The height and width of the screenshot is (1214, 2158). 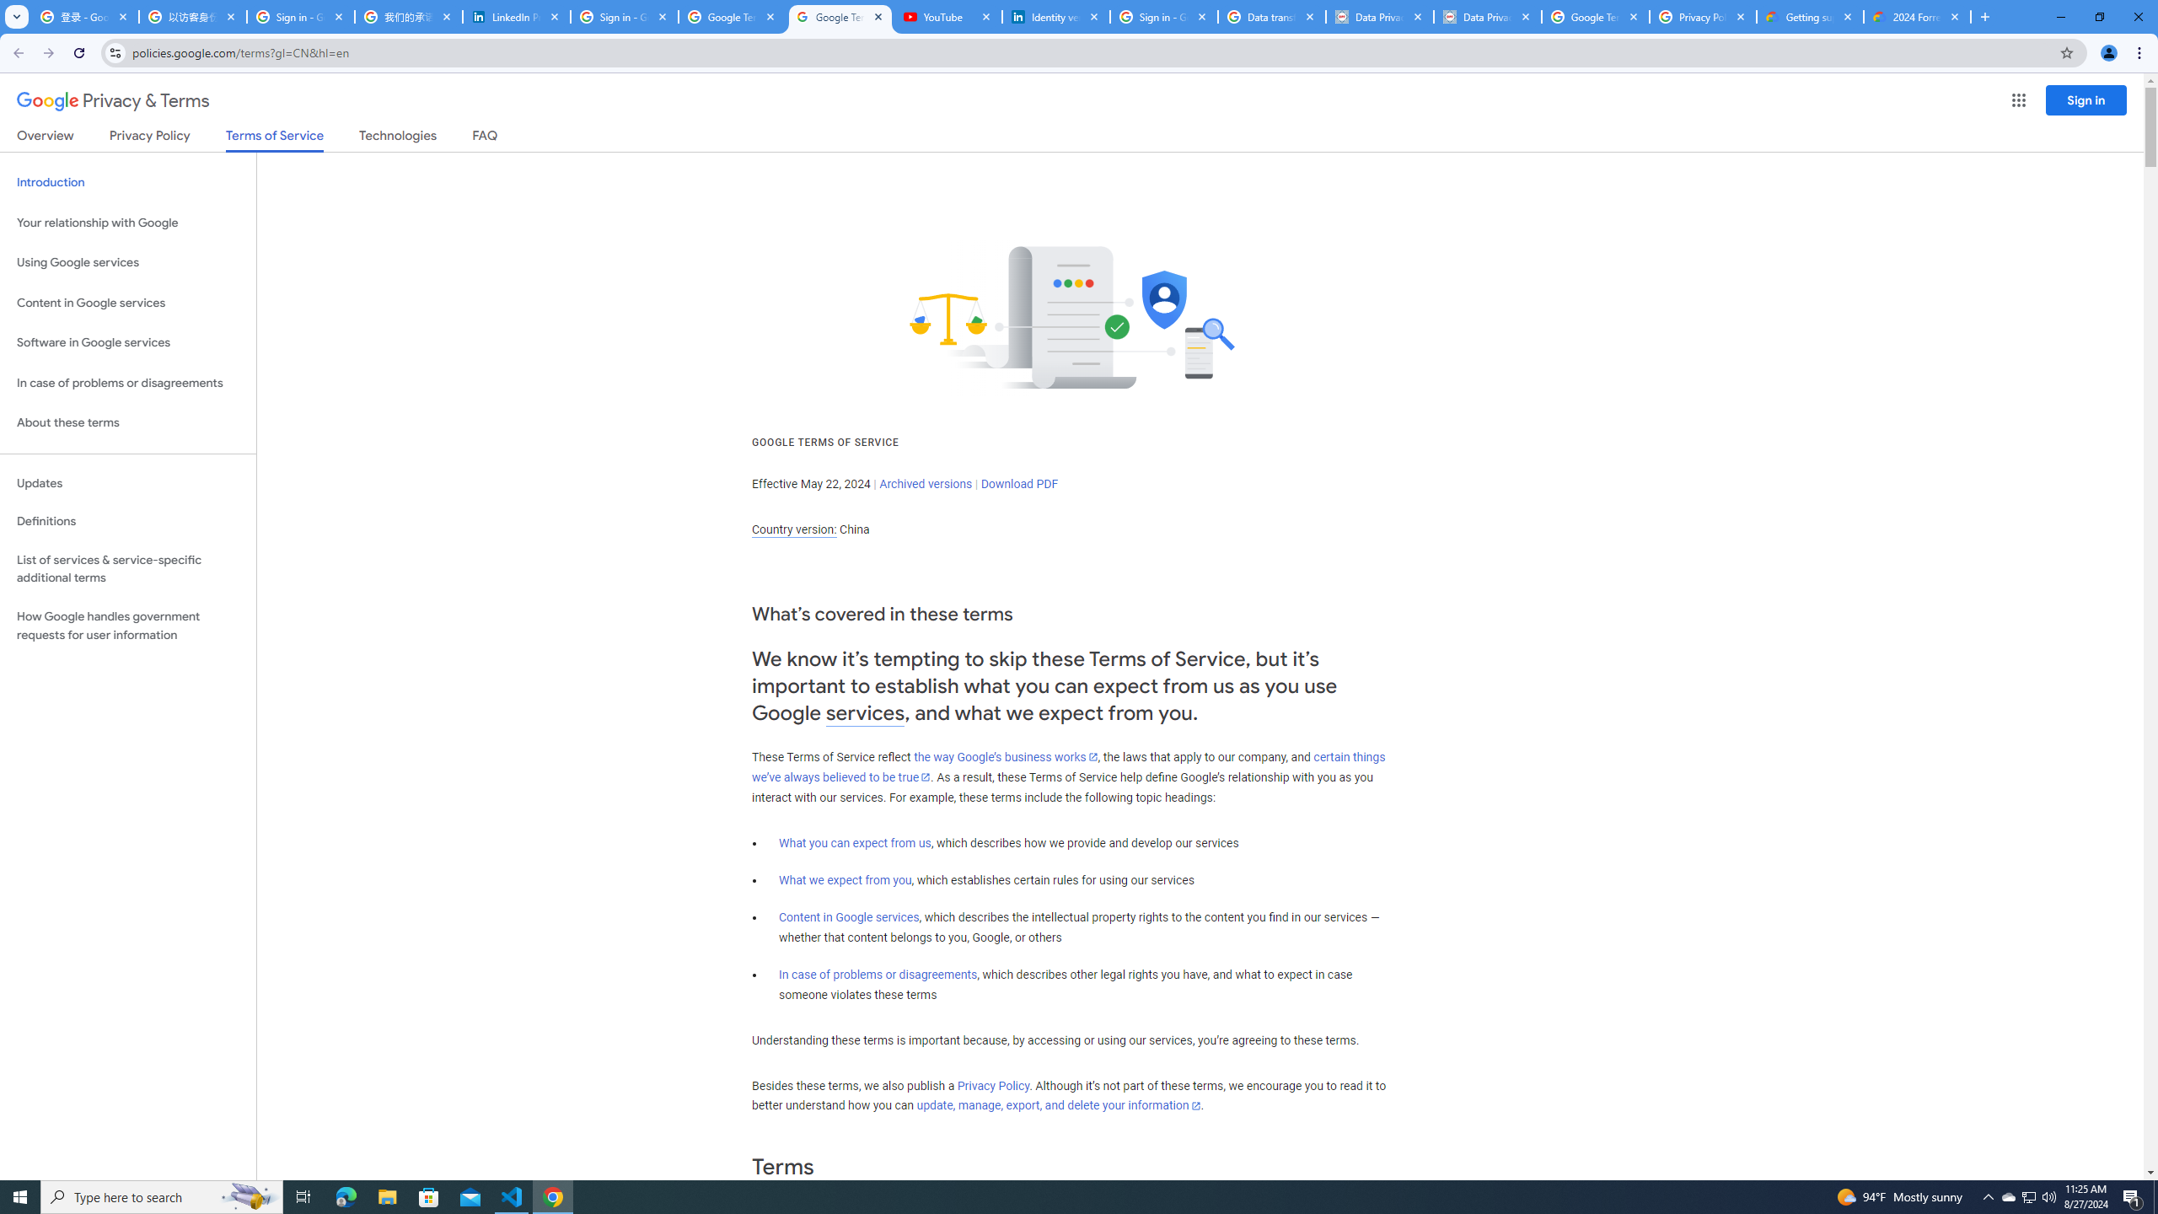 What do you see at coordinates (794, 529) in the screenshot?
I see `Country version:` at bounding box center [794, 529].